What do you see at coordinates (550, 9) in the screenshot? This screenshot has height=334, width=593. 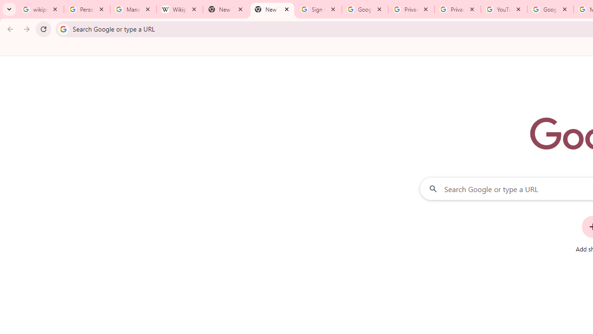 I see `Google Account Help` at bounding box center [550, 9].